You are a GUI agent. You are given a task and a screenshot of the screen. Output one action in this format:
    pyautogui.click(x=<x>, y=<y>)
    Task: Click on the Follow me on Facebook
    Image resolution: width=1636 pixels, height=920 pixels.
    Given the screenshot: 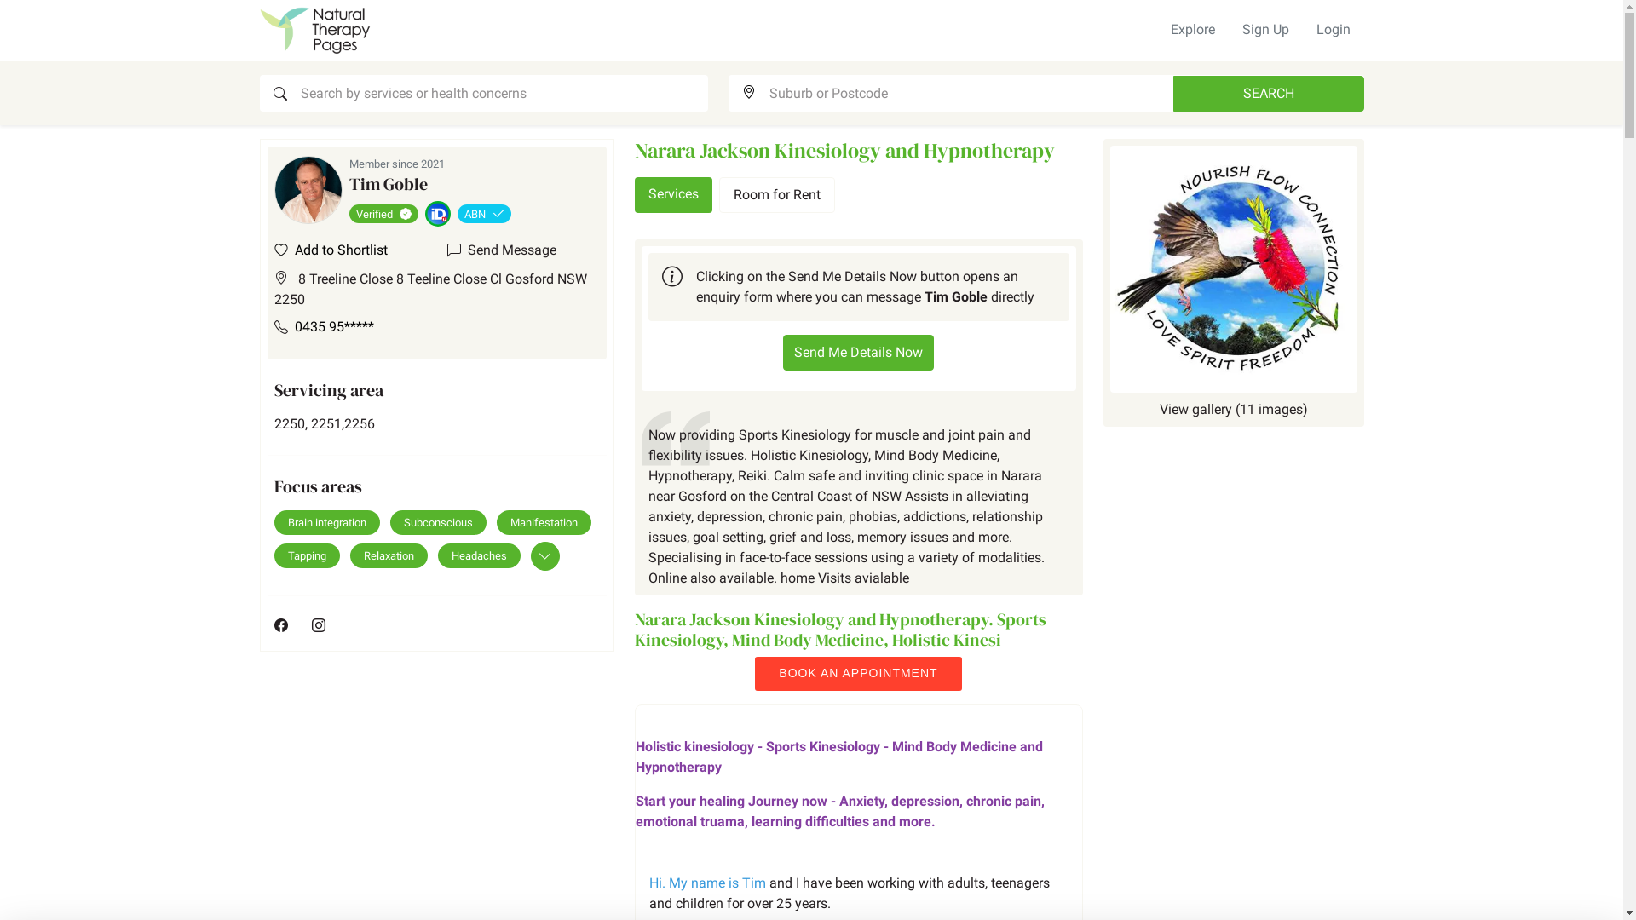 What is the action you would take?
    pyautogui.click(x=281, y=625)
    